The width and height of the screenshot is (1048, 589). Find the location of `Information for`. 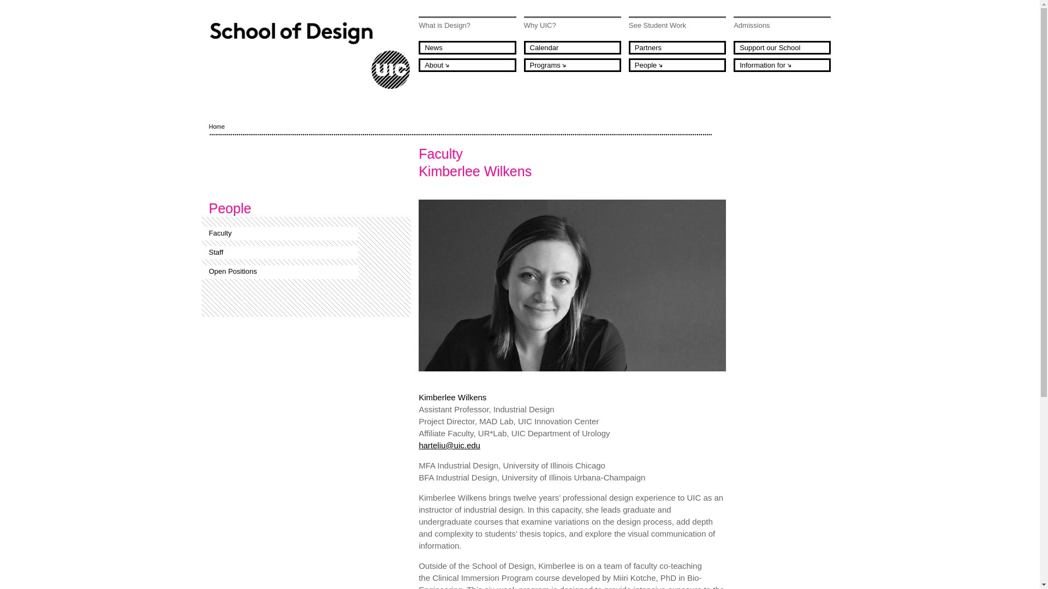

Information for is located at coordinates (782, 64).